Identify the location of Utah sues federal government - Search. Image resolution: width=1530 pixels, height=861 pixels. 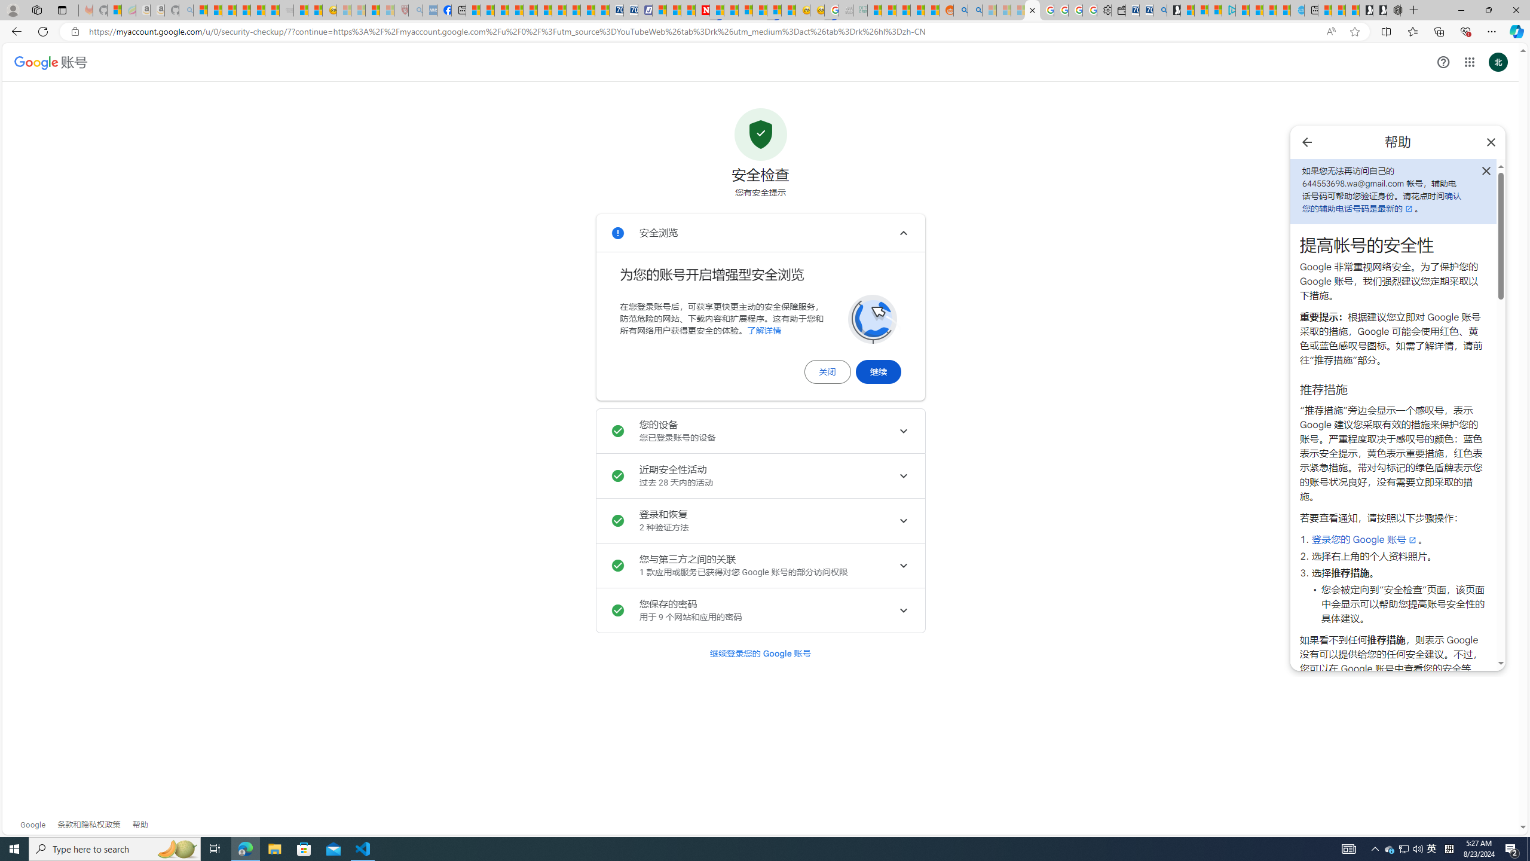
(974, 10).